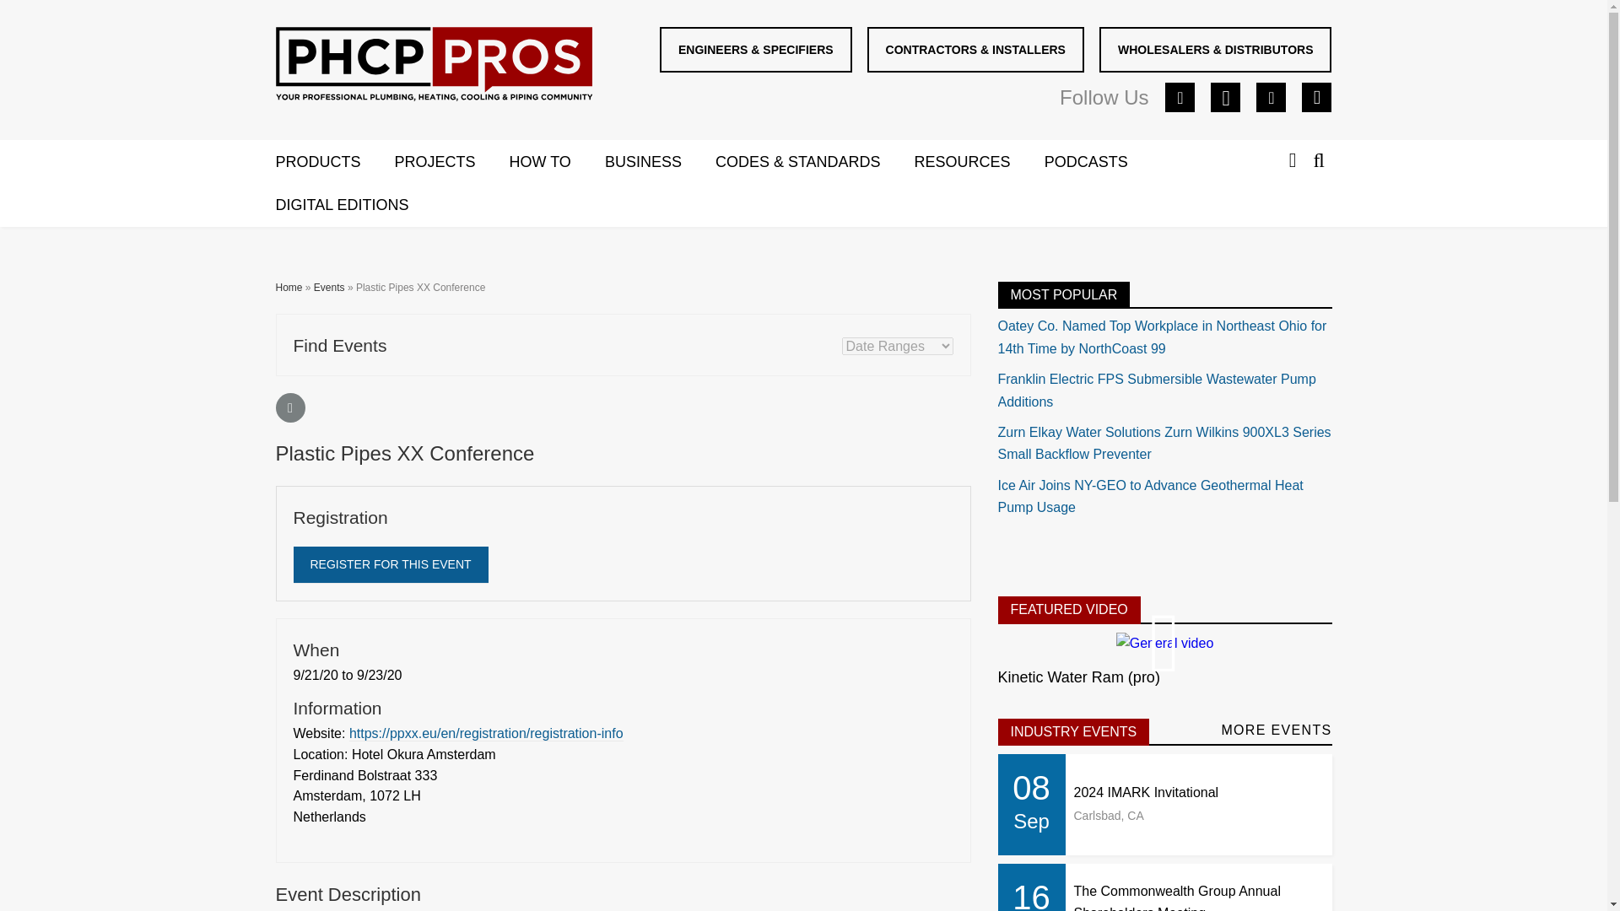  Describe the element at coordinates (434, 67) in the screenshot. I see `logo` at that location.